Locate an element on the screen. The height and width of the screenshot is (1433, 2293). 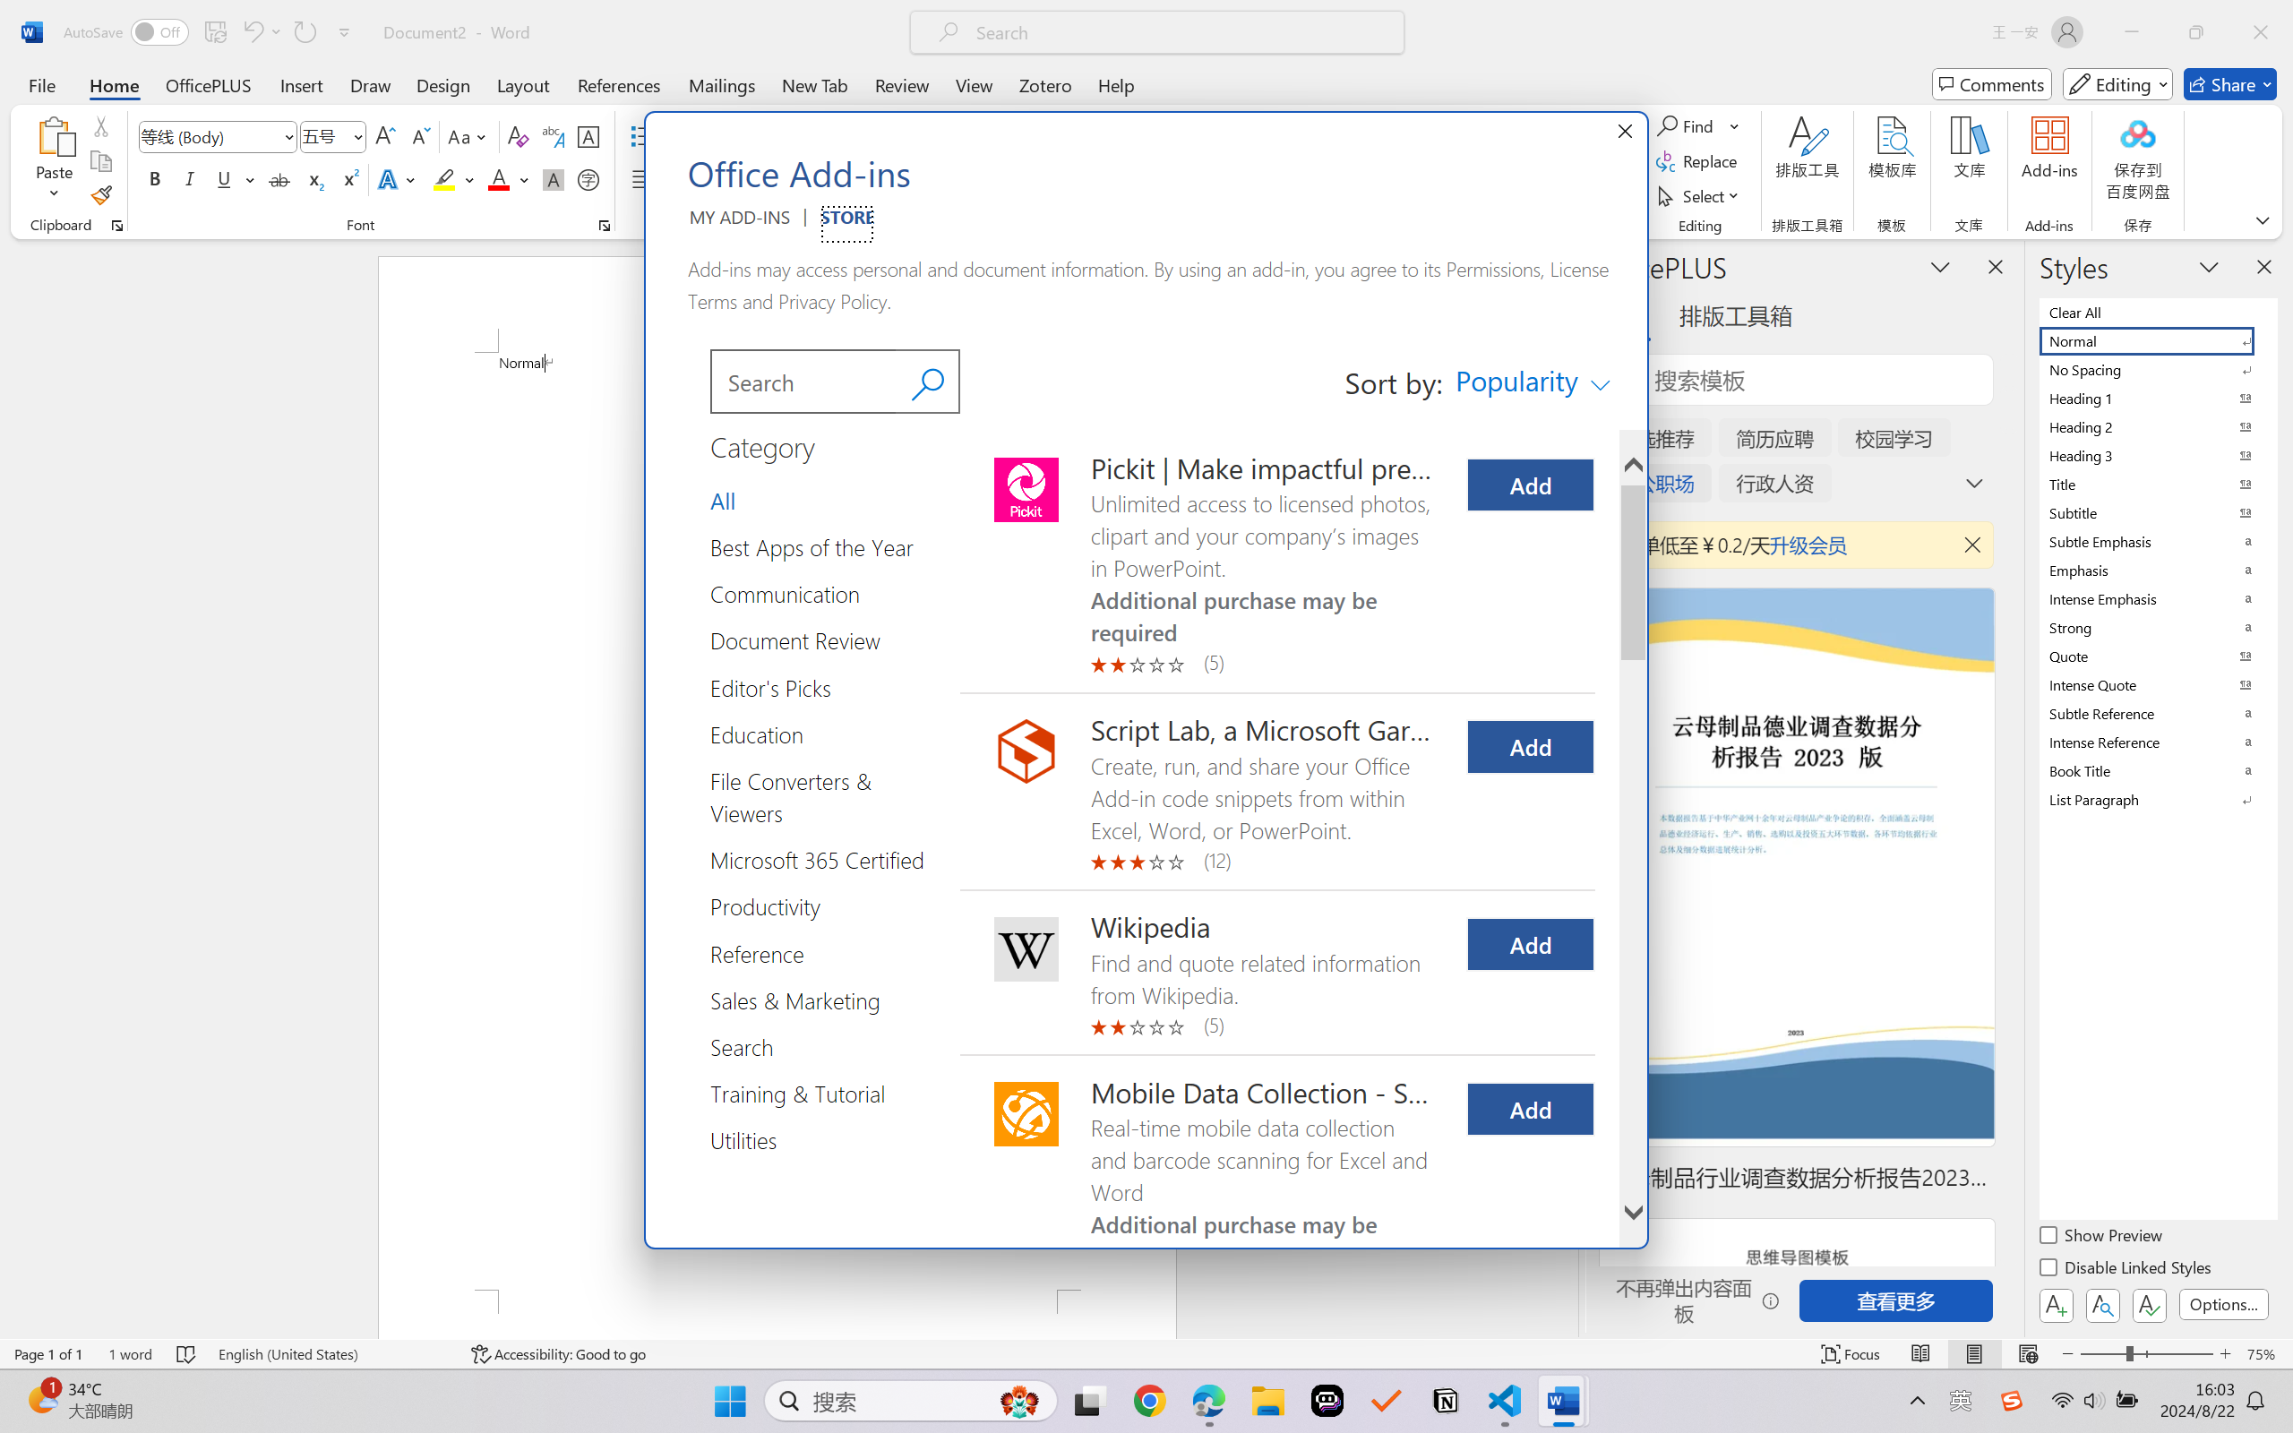
Draw is located at coordinates (371, 84).